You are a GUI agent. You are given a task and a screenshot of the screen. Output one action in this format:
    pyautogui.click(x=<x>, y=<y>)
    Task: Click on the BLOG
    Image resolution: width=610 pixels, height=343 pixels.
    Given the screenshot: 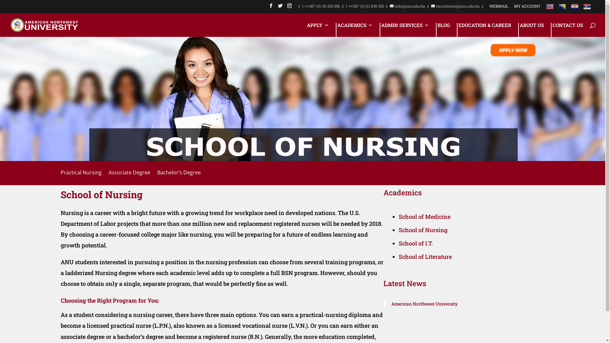 What is the action you would take?
    pyautogui.click(x=444, y=30)
    